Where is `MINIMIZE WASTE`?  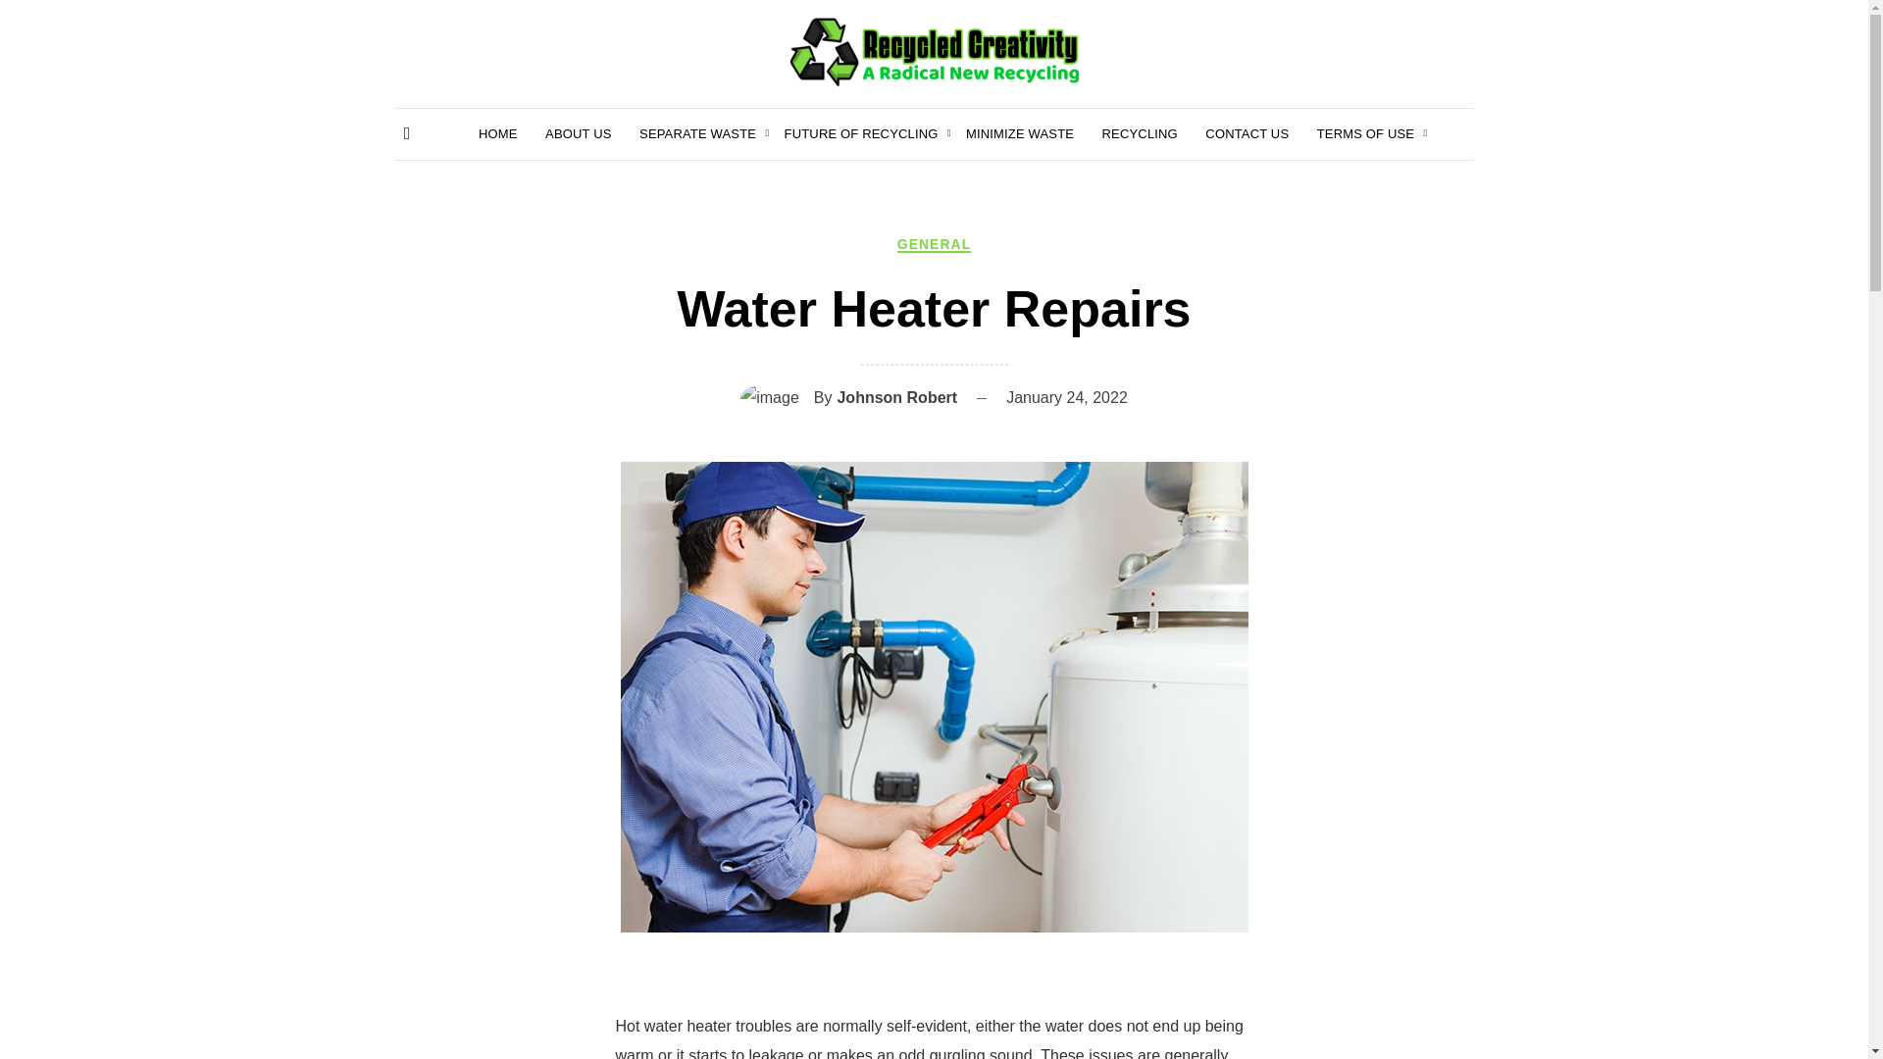 MINIMIZE WASTE is located at coordinates (1019, 134).